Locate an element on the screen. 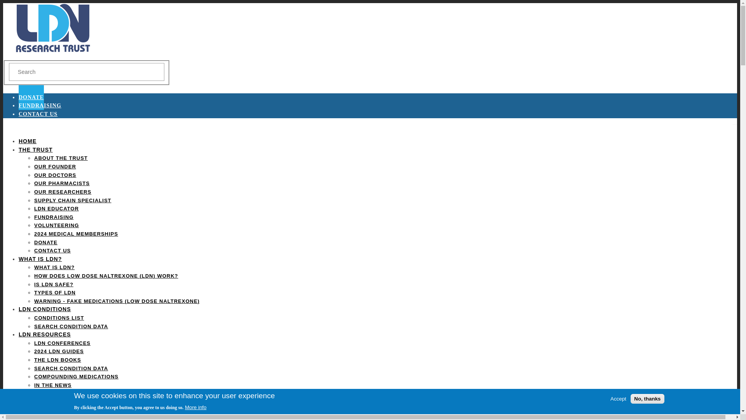 Image resolution: width=746 pixels, height=420 pixels. How Naltrexone works is located at coordinates (106, 276).